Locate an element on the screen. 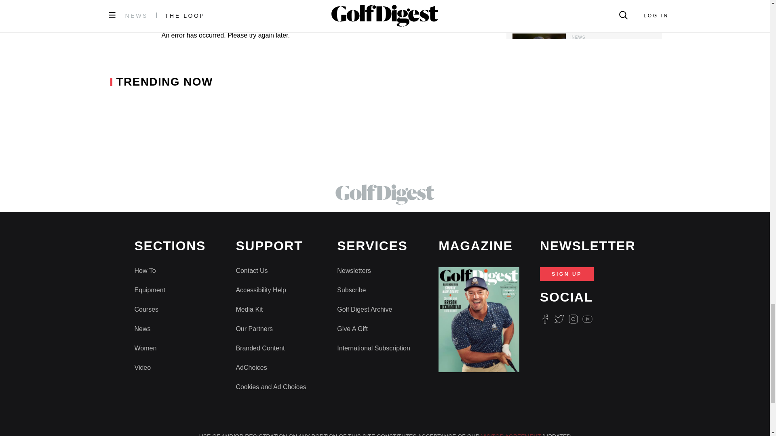 The width and height of the screenshot is (776, 436). Twitter Logo is located at coordinates (559, 319).